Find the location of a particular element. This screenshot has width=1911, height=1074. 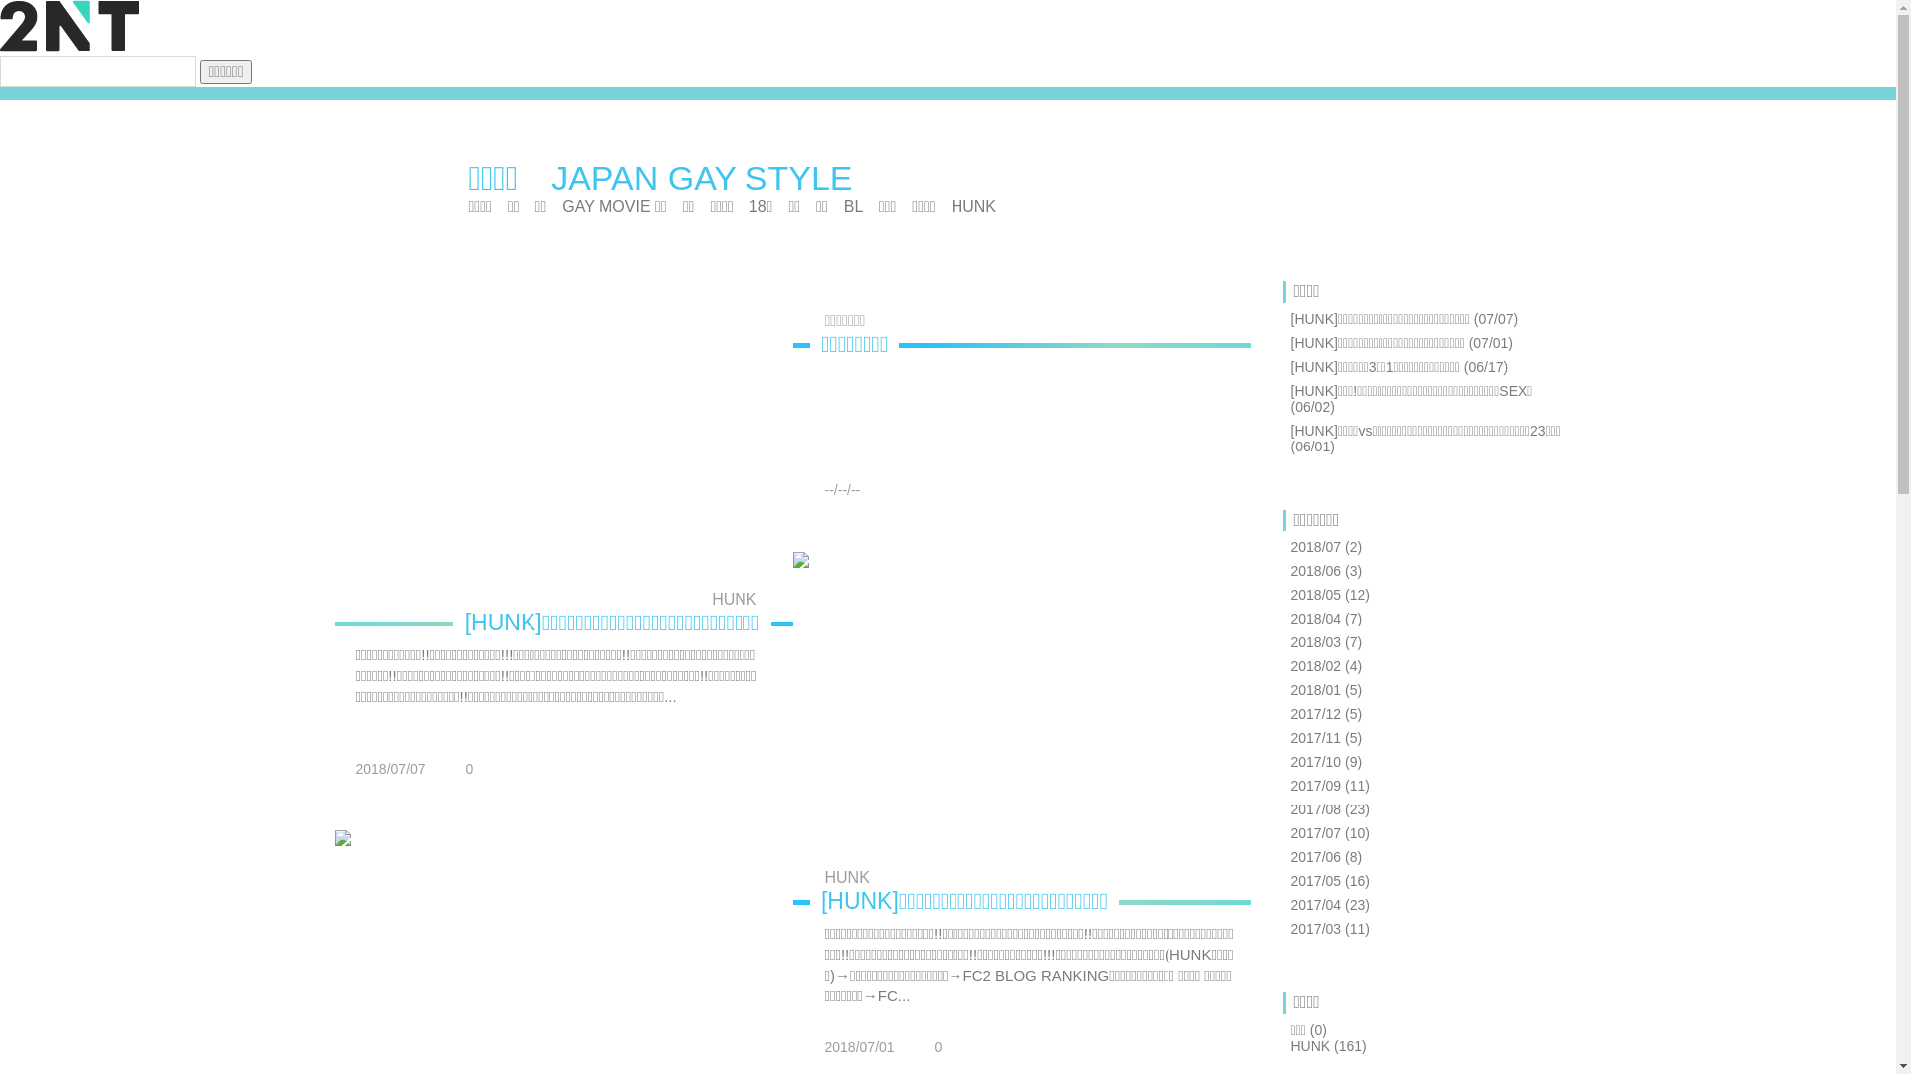

0 is located at coordinates (928, 1048).